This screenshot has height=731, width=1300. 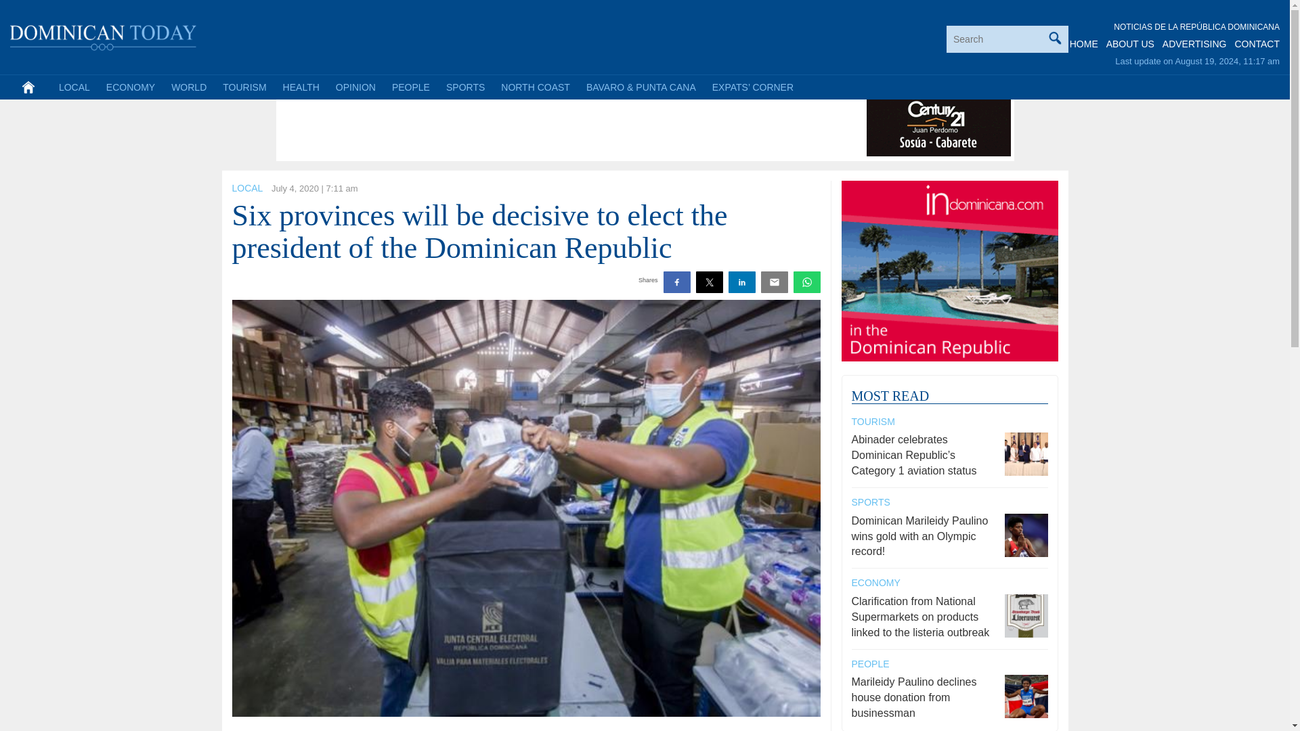 I want to click on NORTH COAST, so click(x=535, y=87).